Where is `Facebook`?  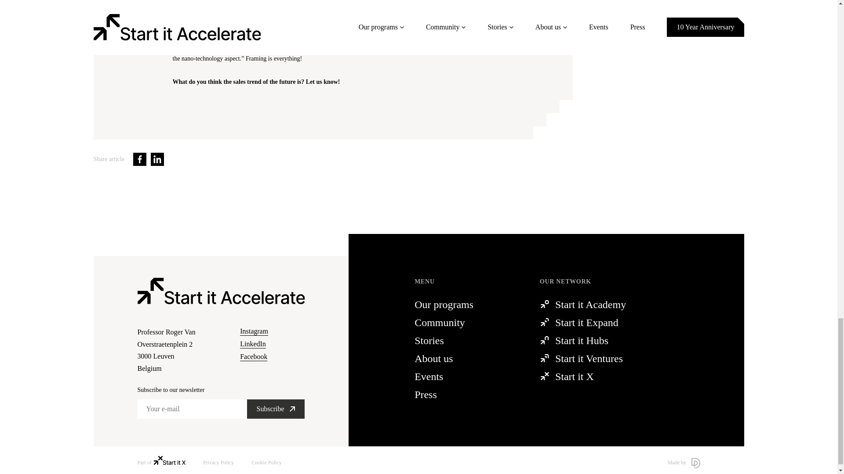
Facebook is located at coordinates (157, 159).